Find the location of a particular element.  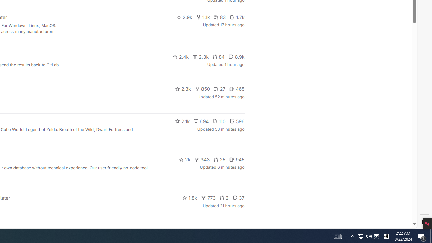

694 is located at coordinates (201, 121).